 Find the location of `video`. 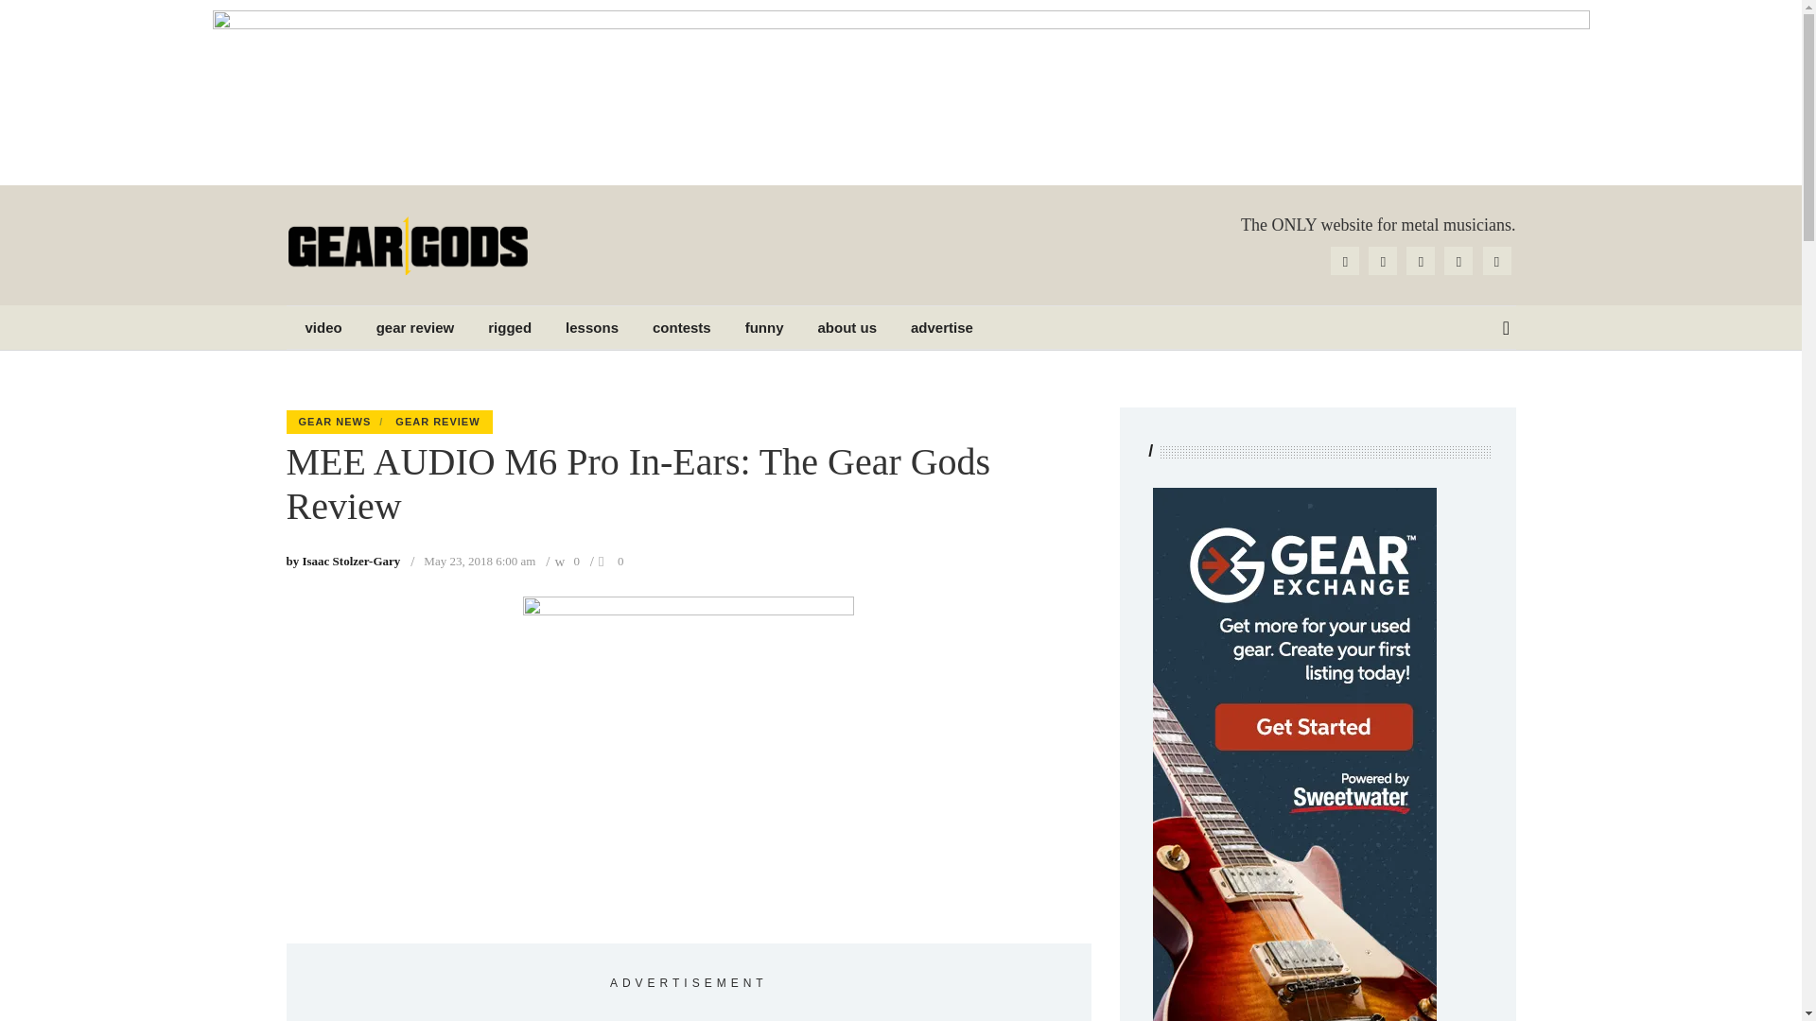

video is located at coordinates (323, 327).